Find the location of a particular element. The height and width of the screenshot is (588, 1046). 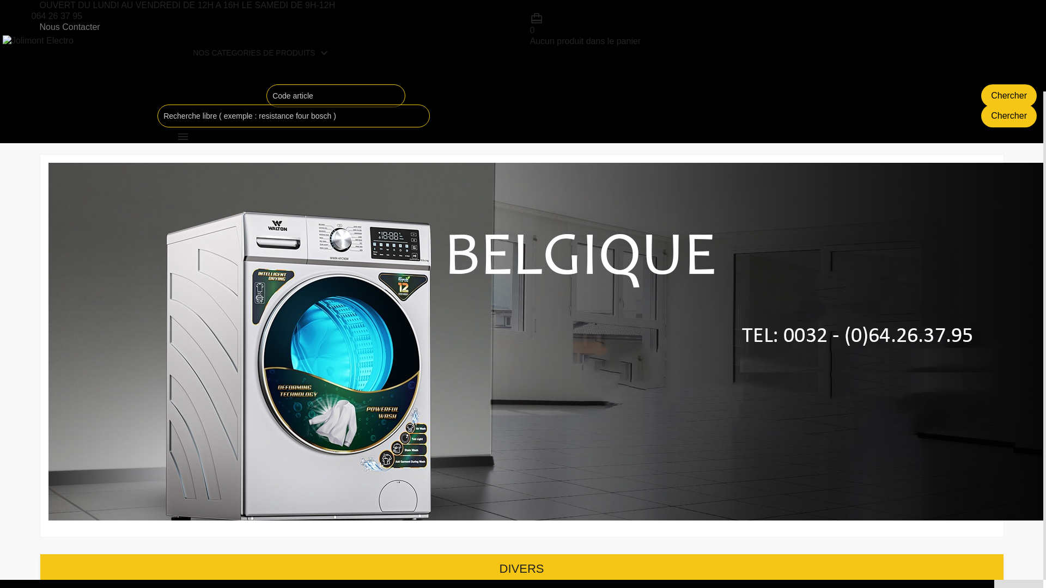

NOS CATEGORIES DE PRODUITS is located at coordinates (255, 52).